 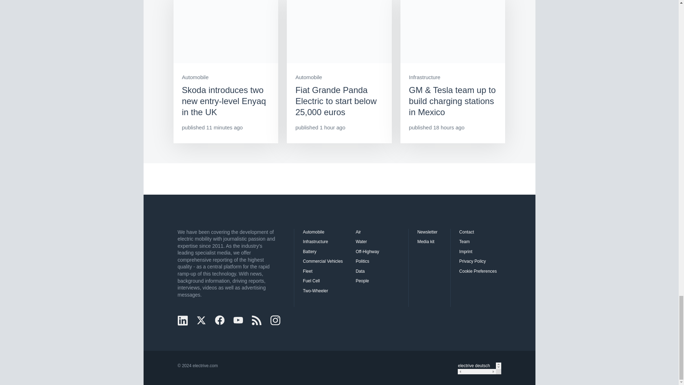 I want to click on Skoda introduces two new entry-level Enyaq in the UK, so click(x=226, y=71).